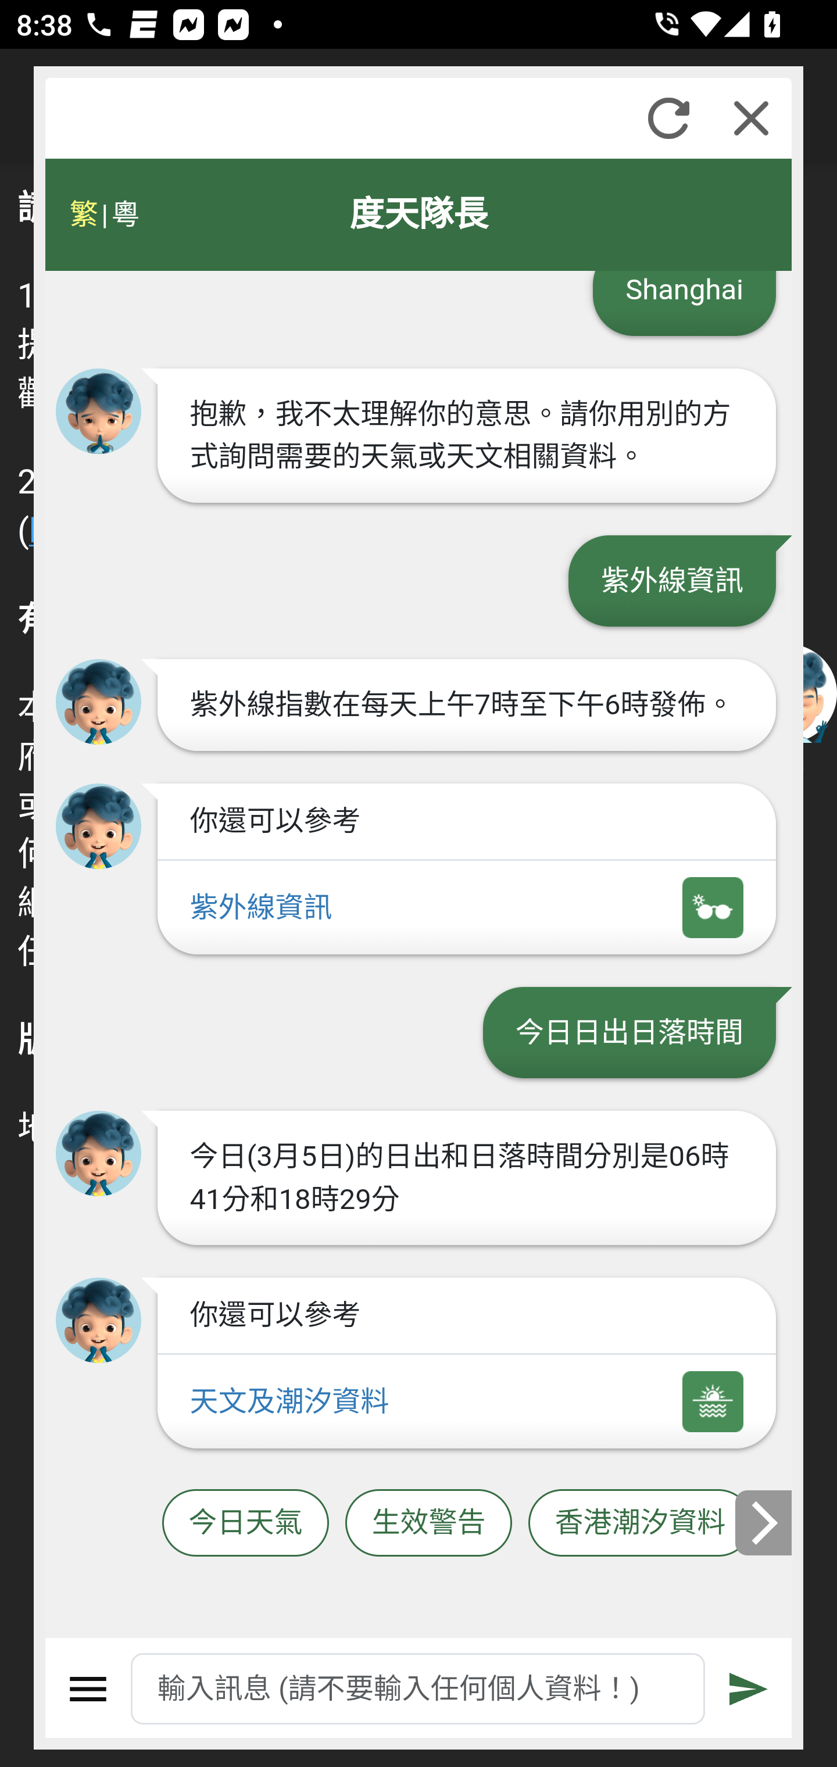 The image size is (837, 1767). Describe the element at coordinates (668, 118) in the screenshot. I see `重新整理` at that location.